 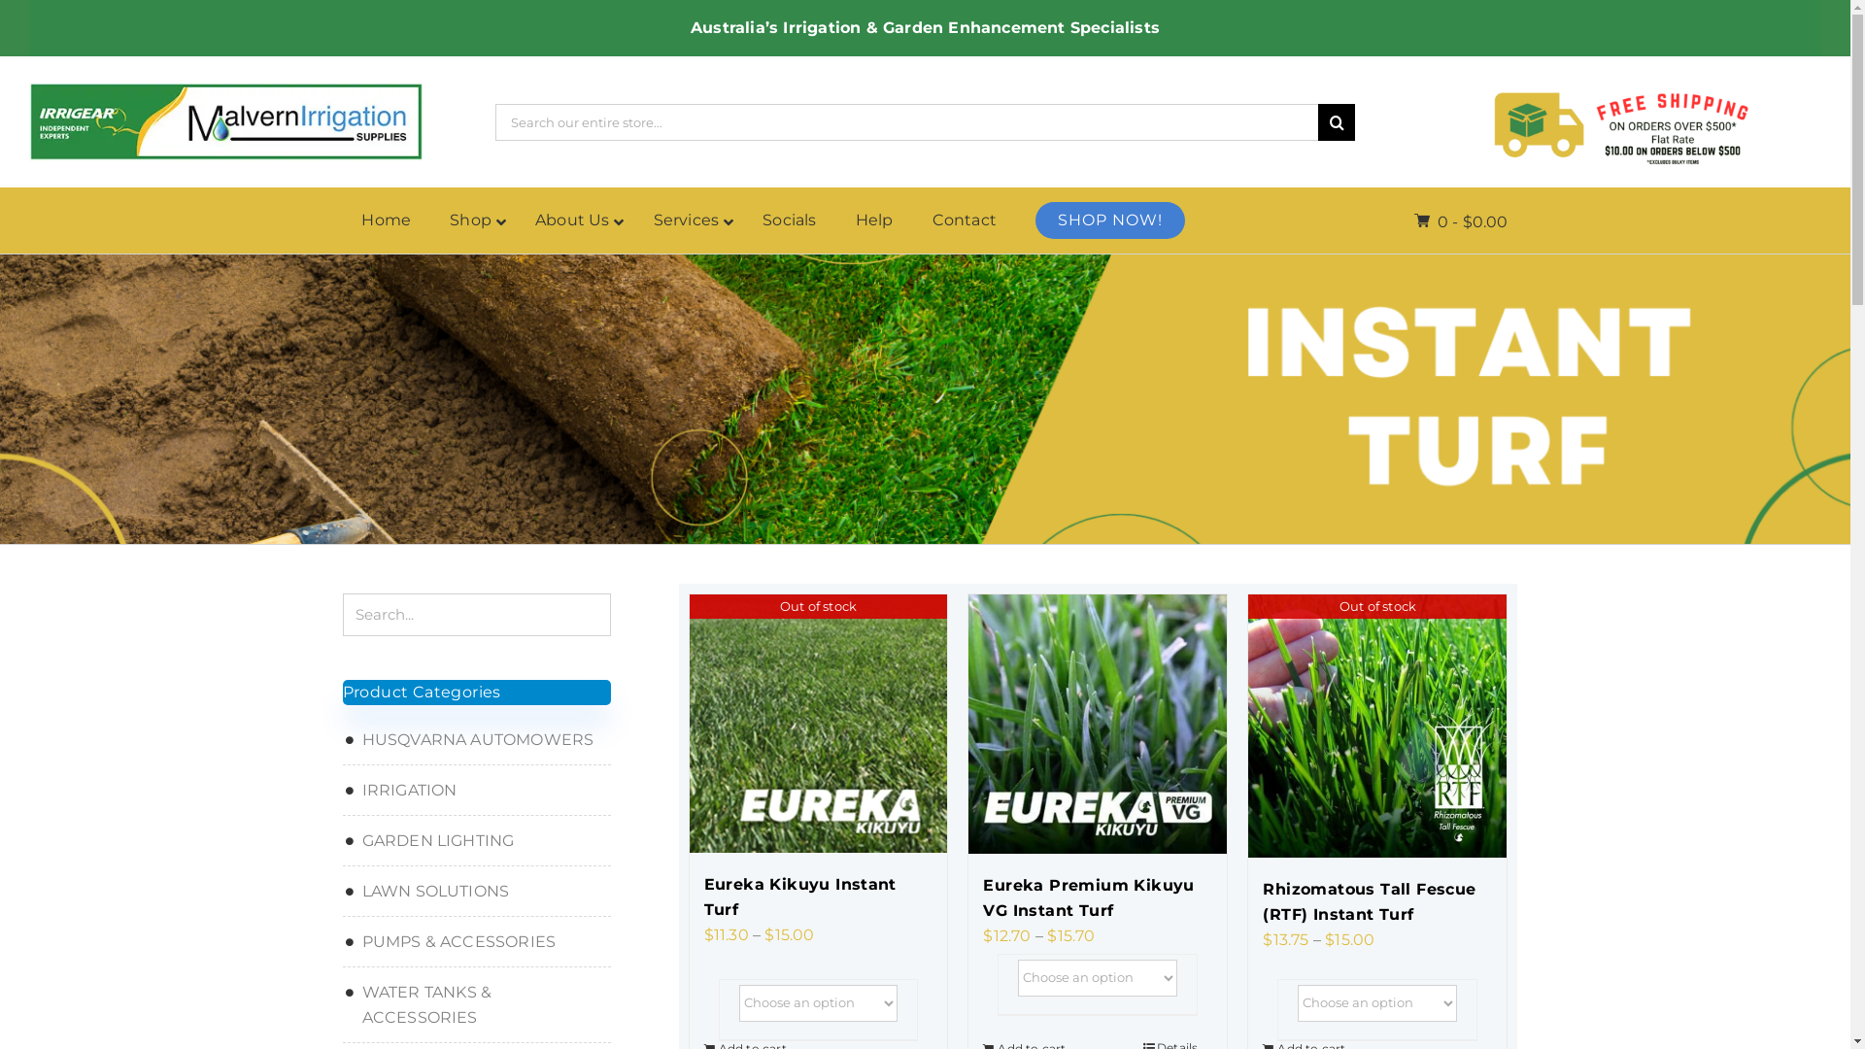 I want to click on Eureka Premium Kikuyu VG Instant Turf, so click(x=1098, y=898).